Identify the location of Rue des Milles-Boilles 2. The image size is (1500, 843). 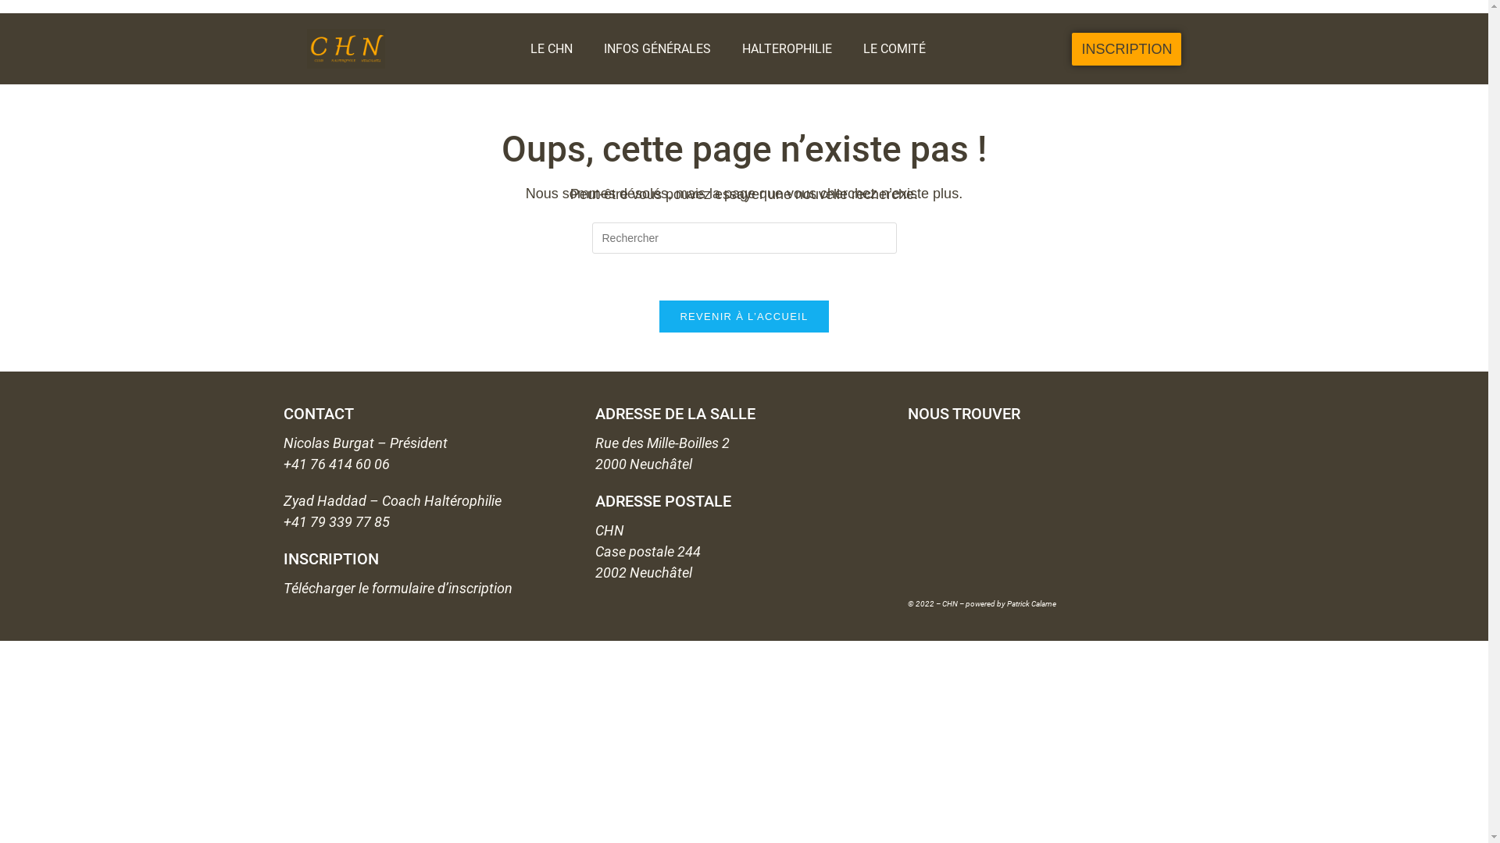
(1056, 515).